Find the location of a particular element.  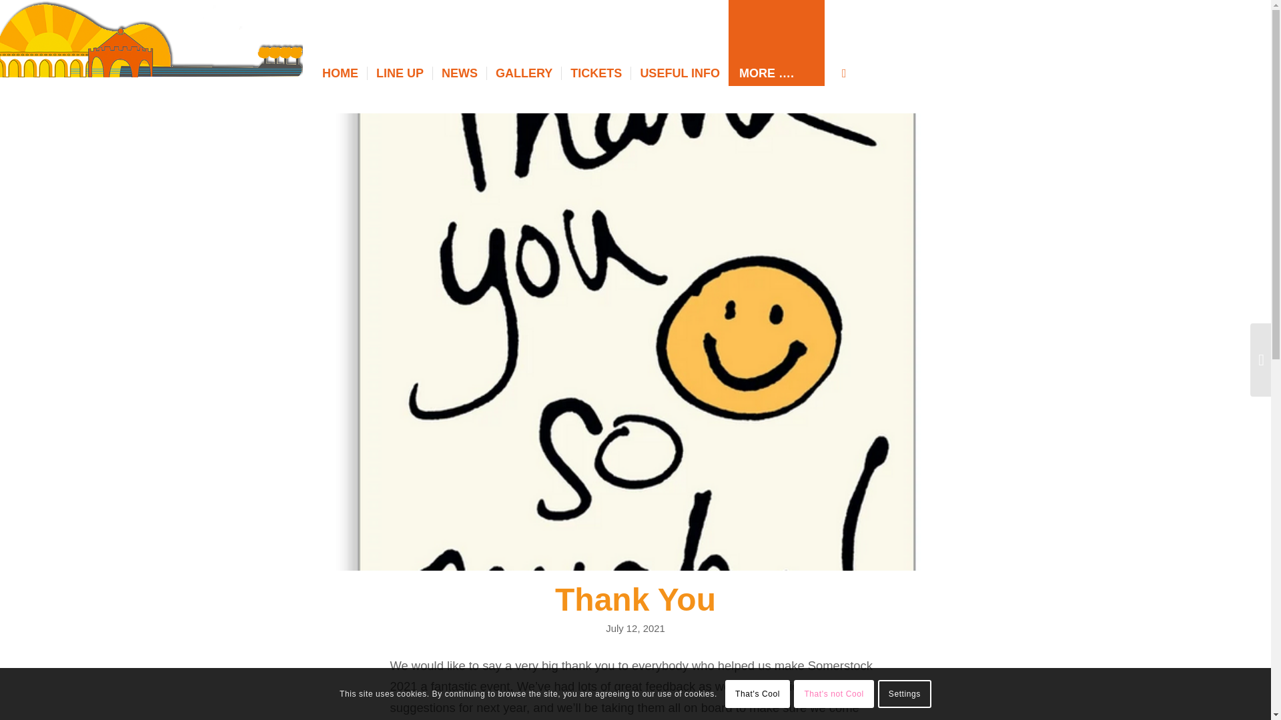

guitar2 is located at coordinates (151, 40).